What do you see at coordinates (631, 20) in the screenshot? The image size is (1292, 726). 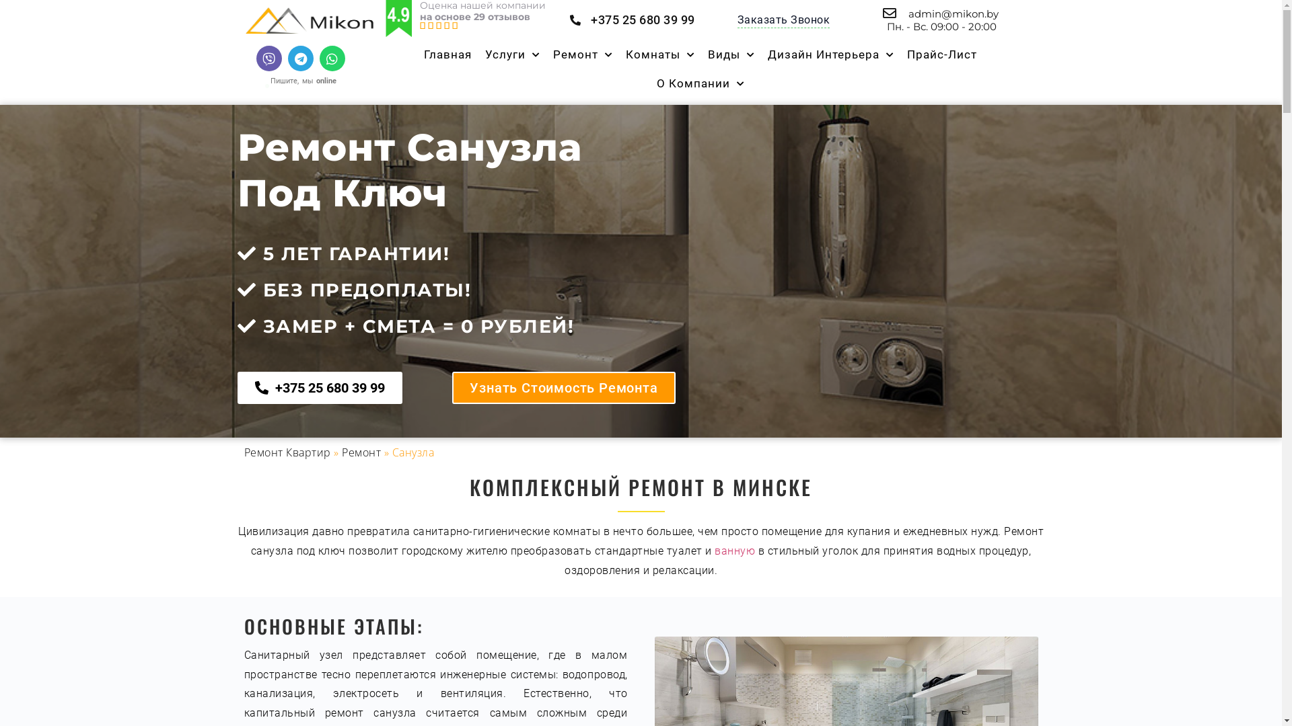 I see `+375 25 680 39 99` at bounding box center [631, 20].